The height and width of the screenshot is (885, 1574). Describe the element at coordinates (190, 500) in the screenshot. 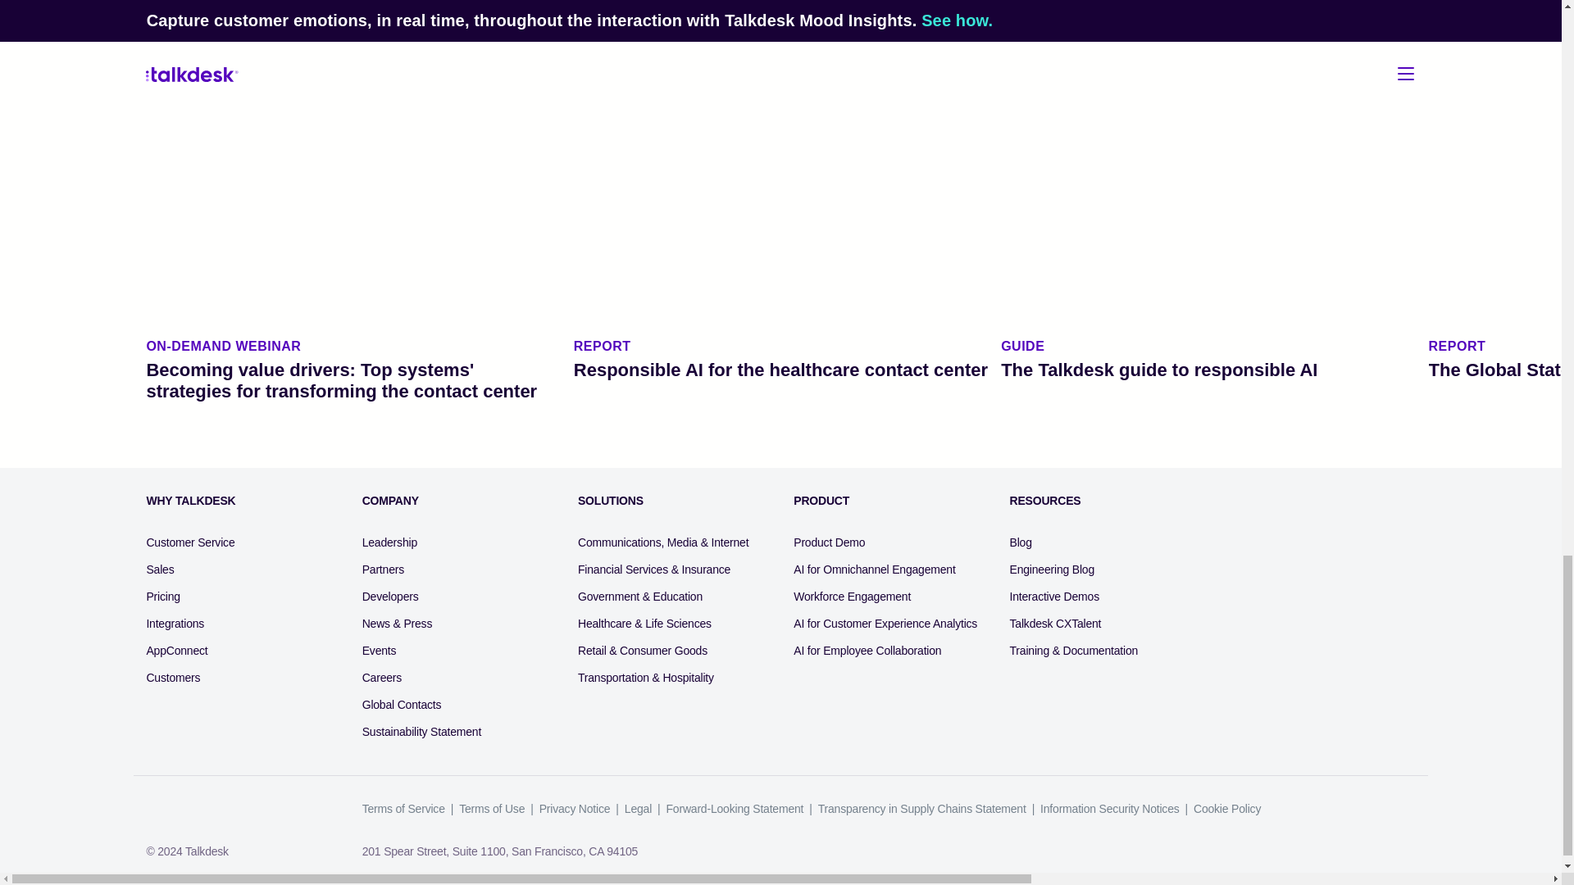

I see `Careers` at that location.